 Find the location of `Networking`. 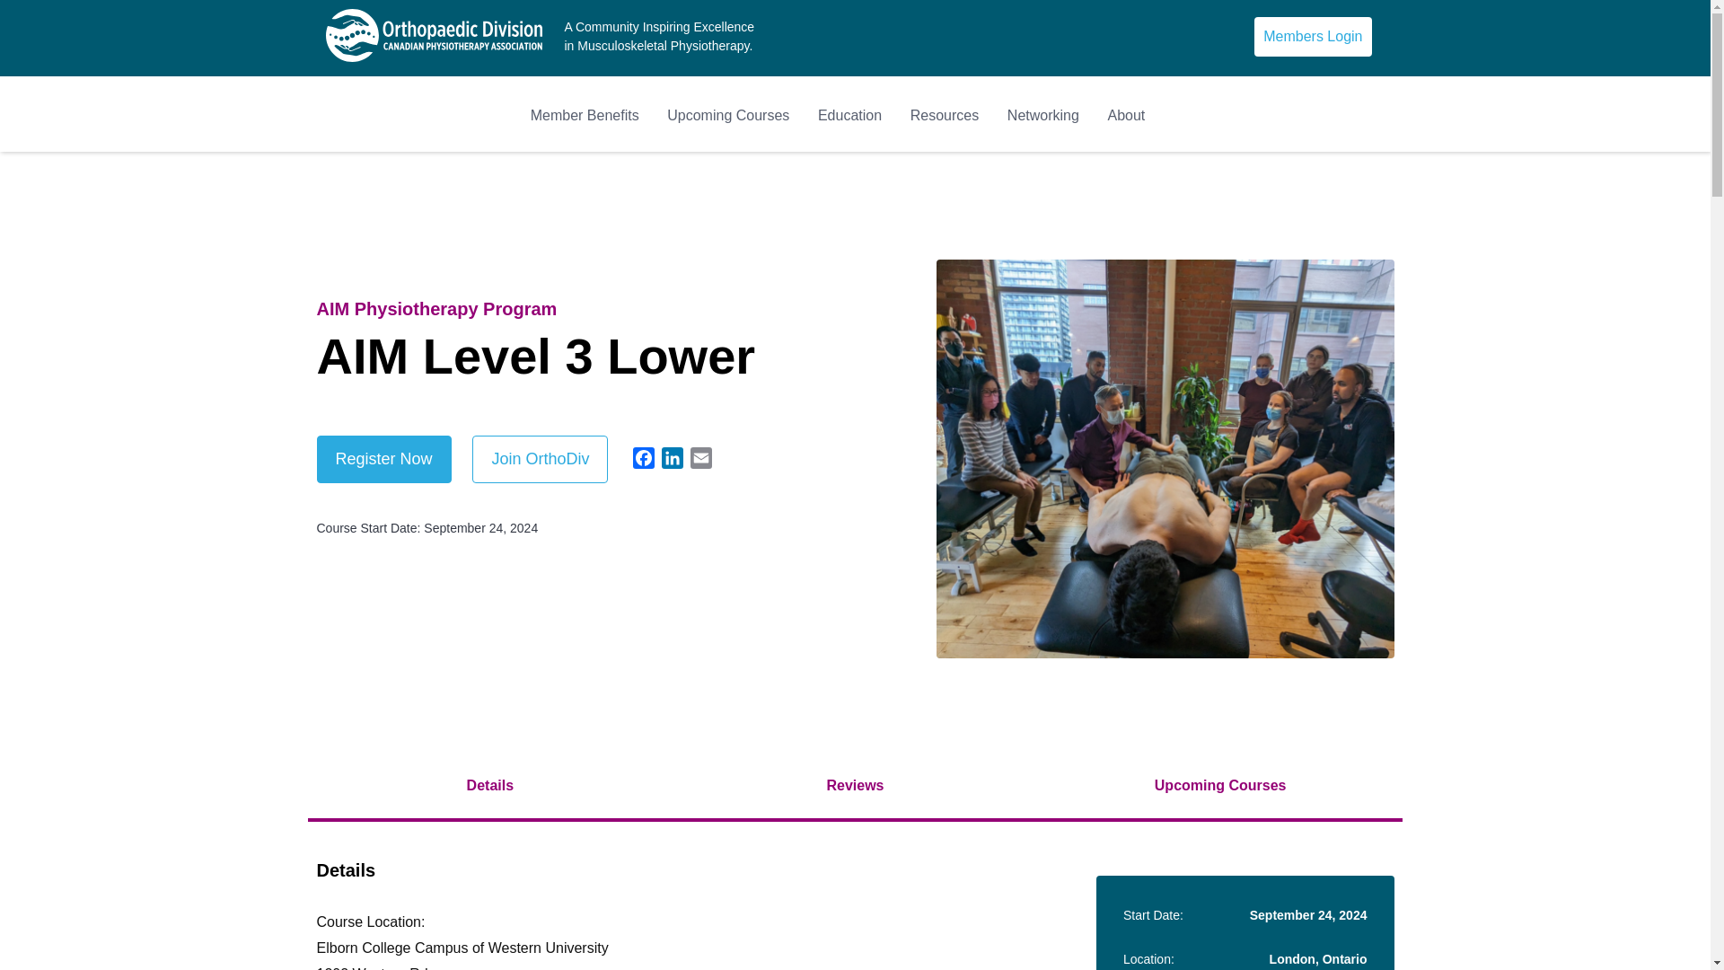

Networking is located at coordinates (1042, 115).